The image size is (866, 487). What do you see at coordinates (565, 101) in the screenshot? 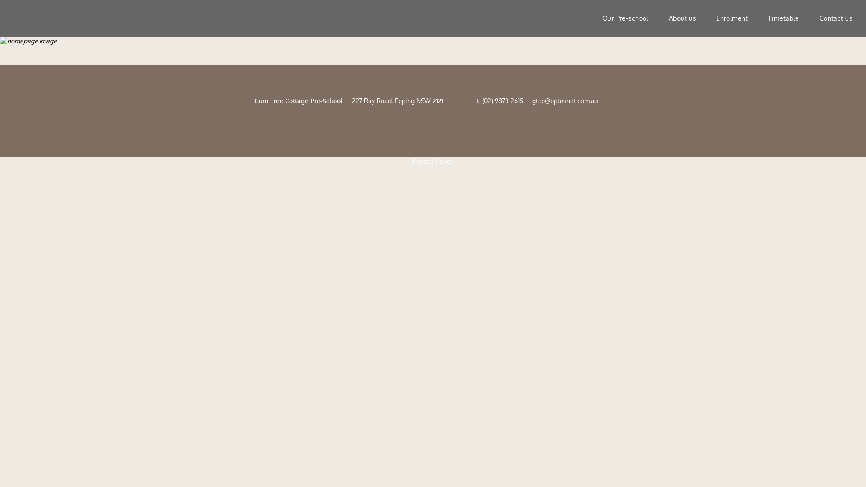
I see `gtcp@optusnet.com.au` at bounding box center [565, 101].